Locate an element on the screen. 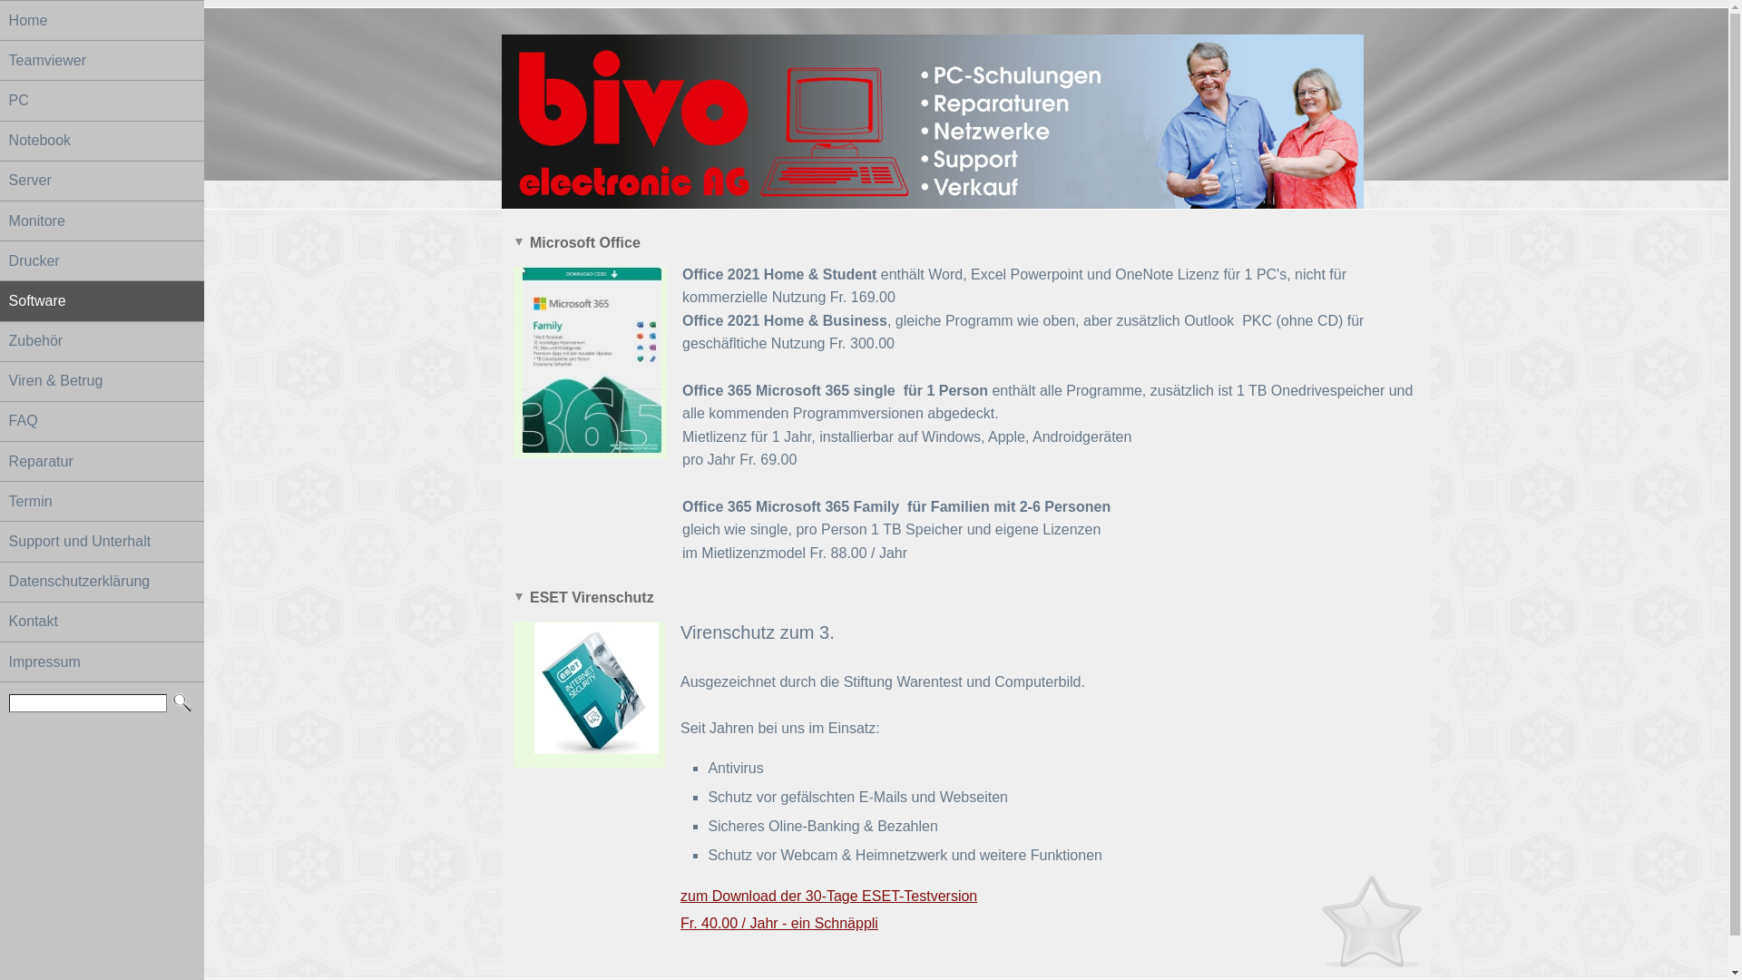  FAQ is located at coordinates (102, 421).